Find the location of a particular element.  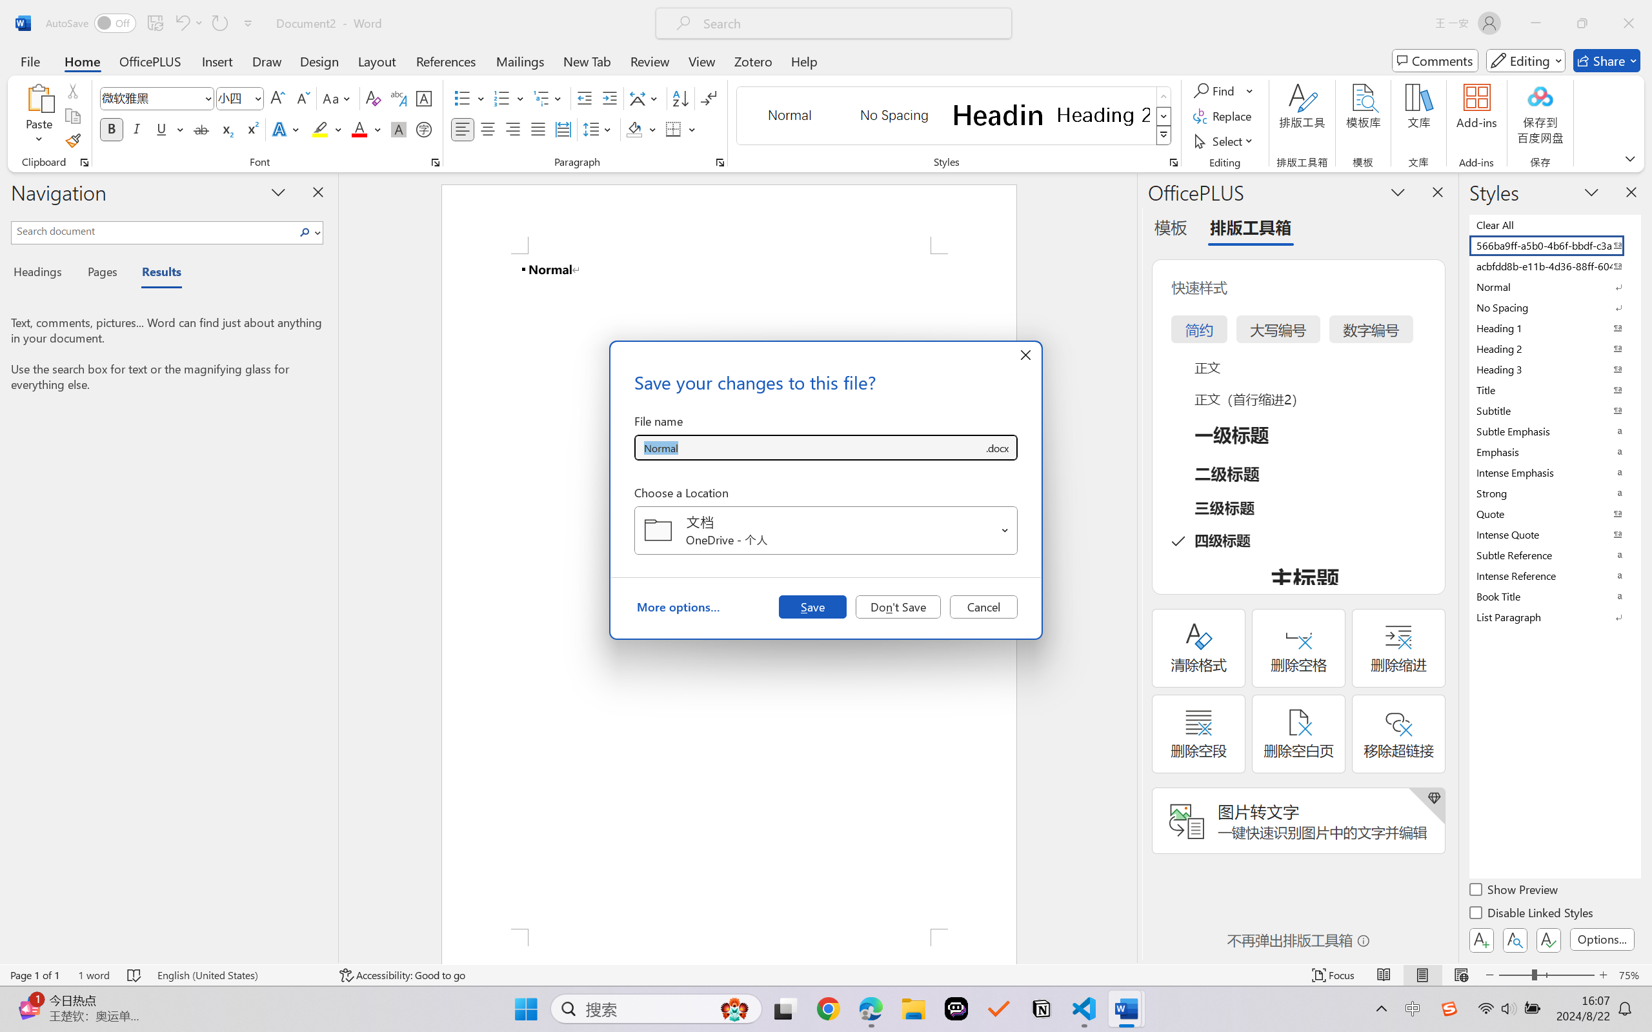

Zoom is located at coordinates (1546, 975).